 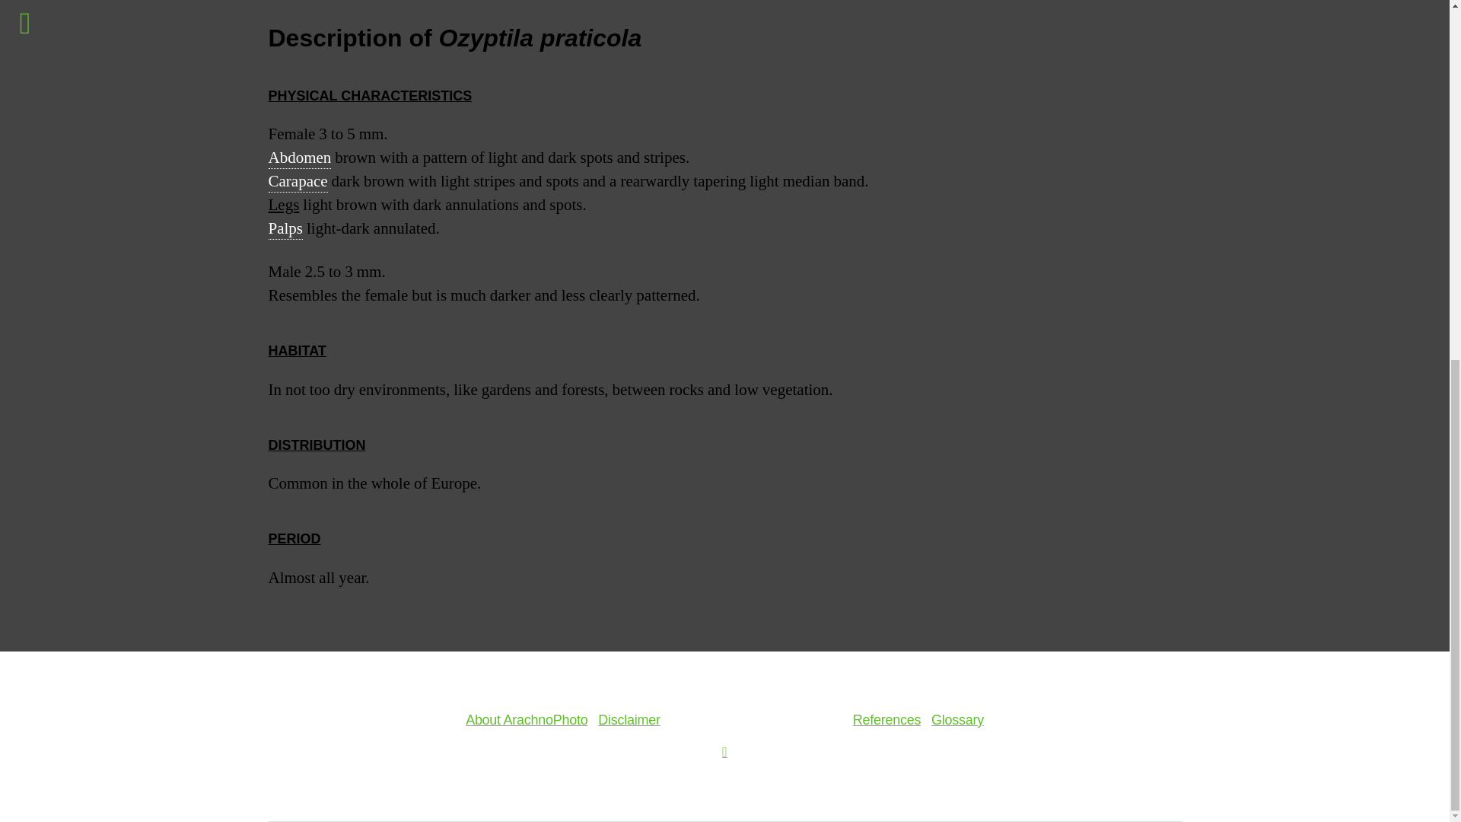 I want to click on References, so click(x=886, y=720).